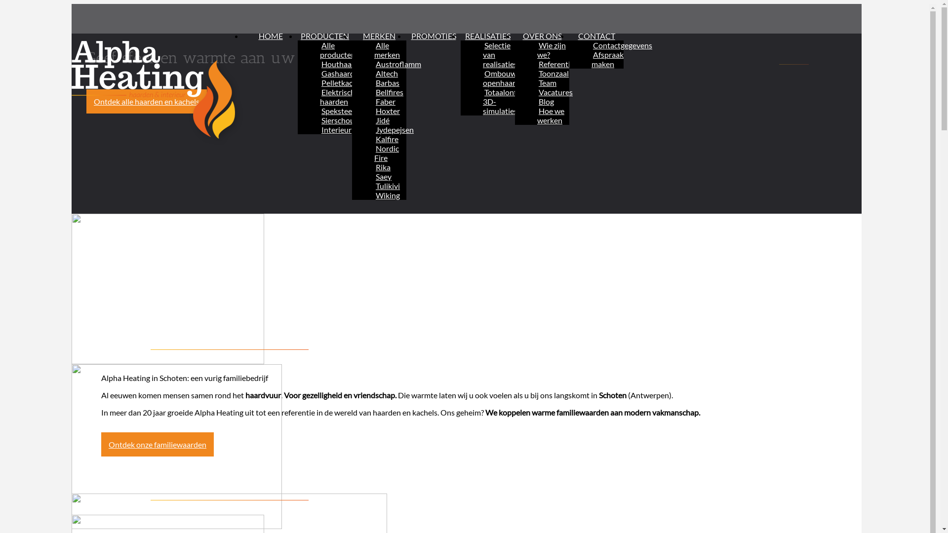 Image resolution: width=948 pixels, height=533 pixels. I want to click on Team, so click(548, 82).